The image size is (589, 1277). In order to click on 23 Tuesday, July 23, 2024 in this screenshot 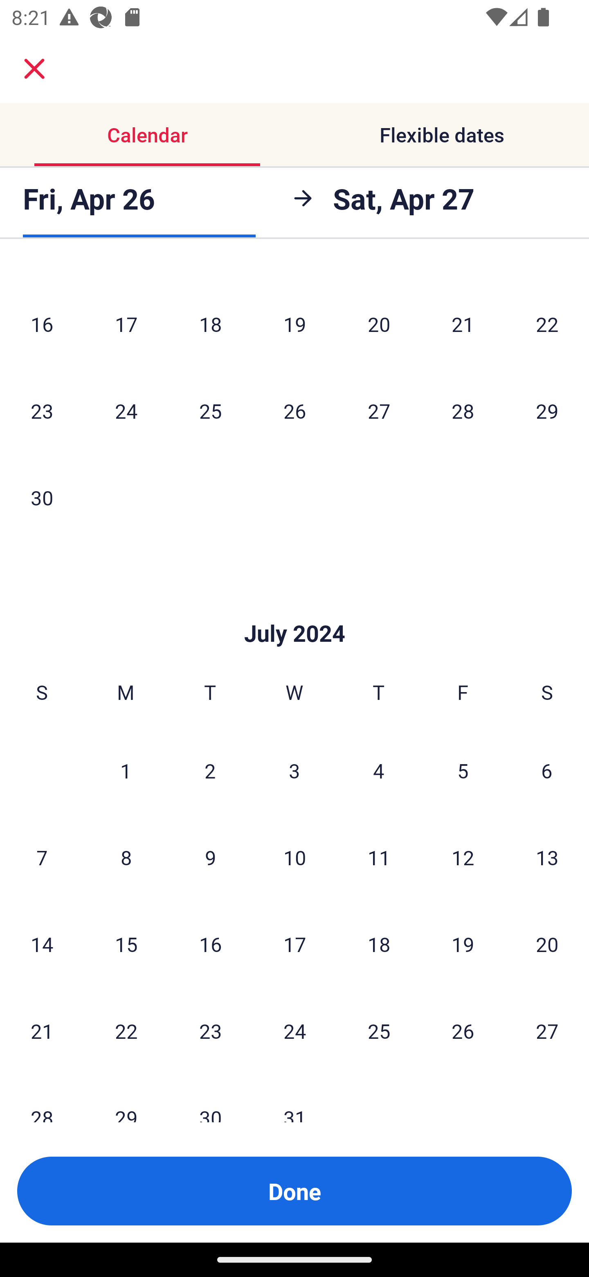, I will do `click(210, 1030)`.